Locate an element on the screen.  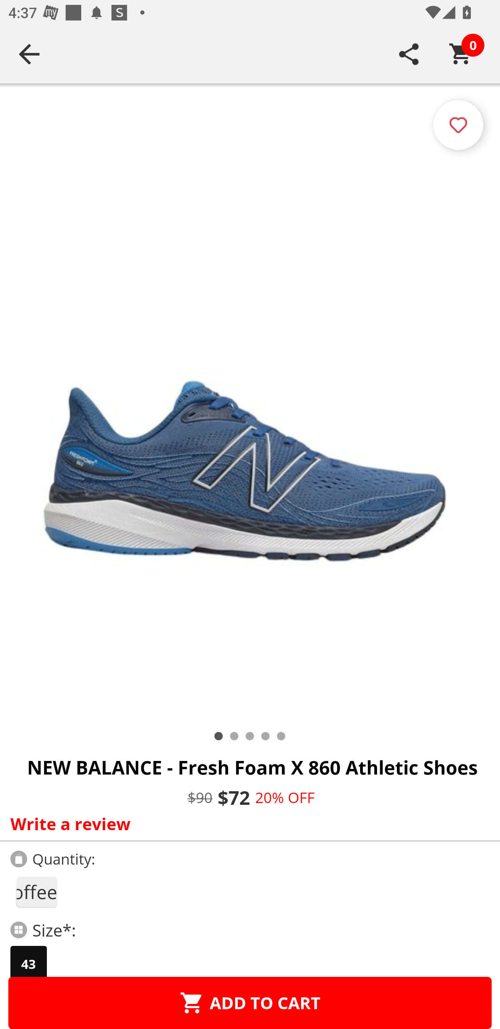
Write a review is located at coordinates (247, 824).